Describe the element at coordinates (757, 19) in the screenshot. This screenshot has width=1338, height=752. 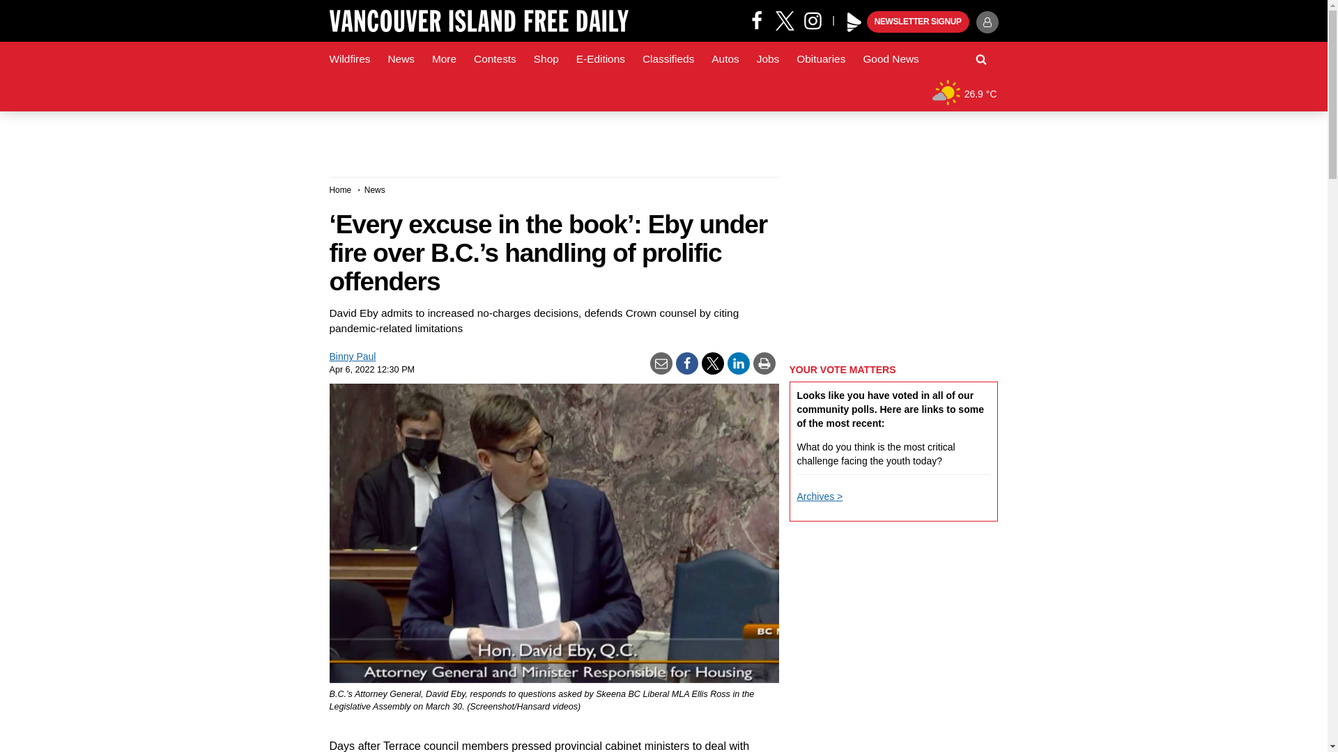
I see `Facebook` at that location.